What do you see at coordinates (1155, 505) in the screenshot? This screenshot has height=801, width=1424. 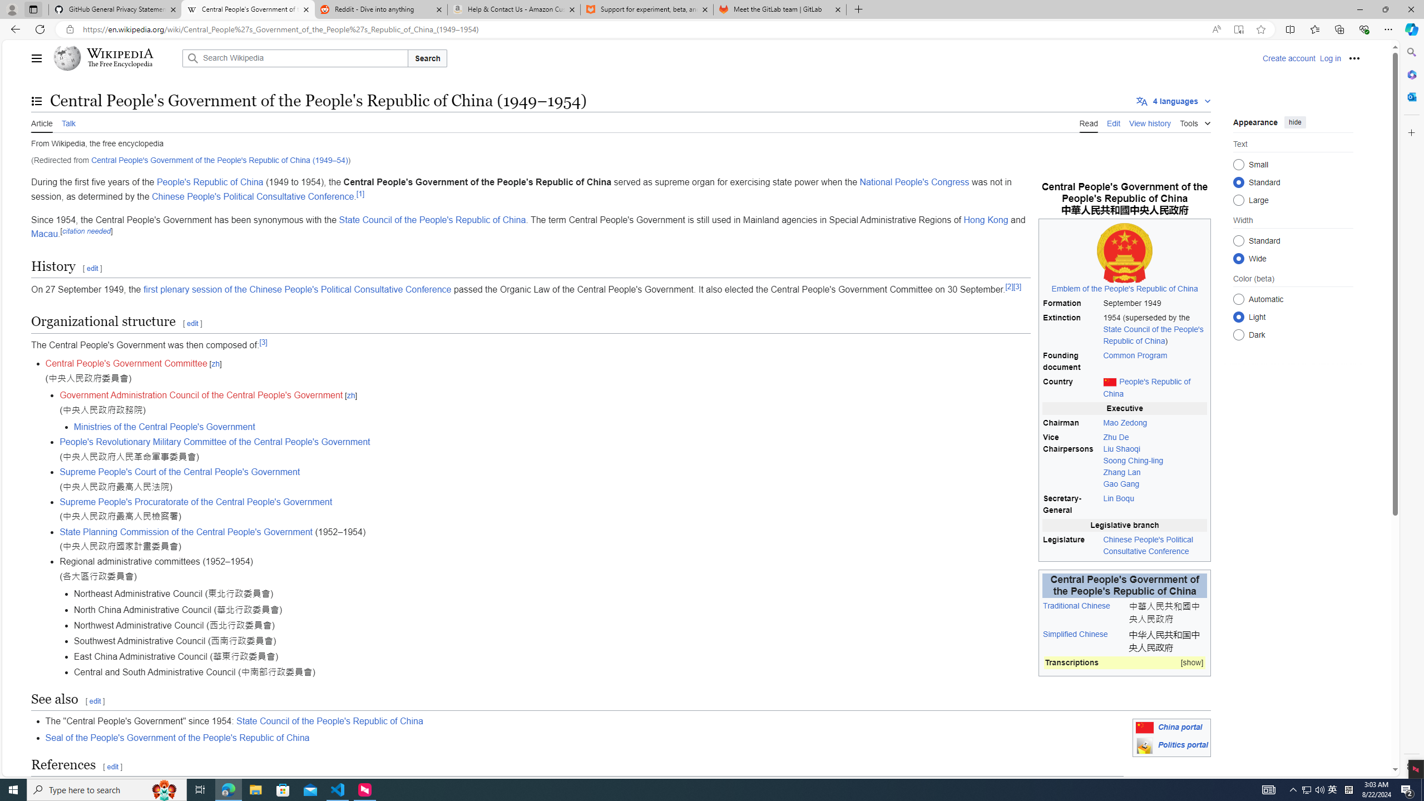 I see `Lin Boqu` at bounding box center [1155, 505].